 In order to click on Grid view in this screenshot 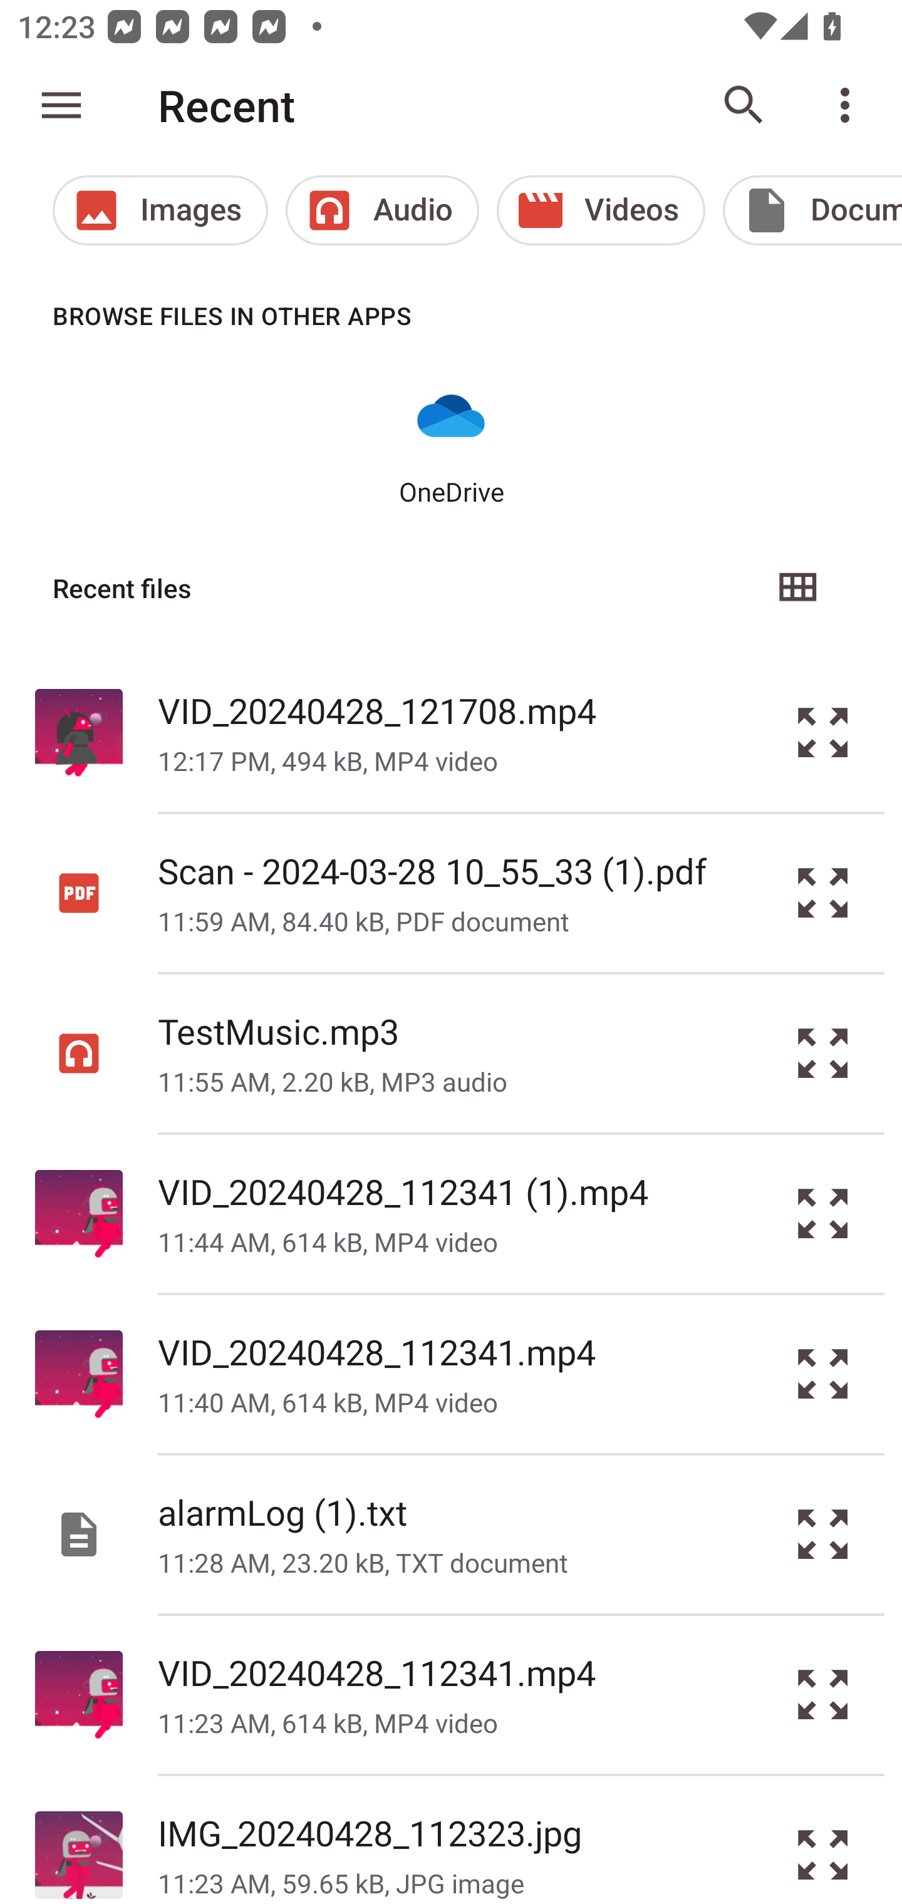, I will do `click(797, 588)`.